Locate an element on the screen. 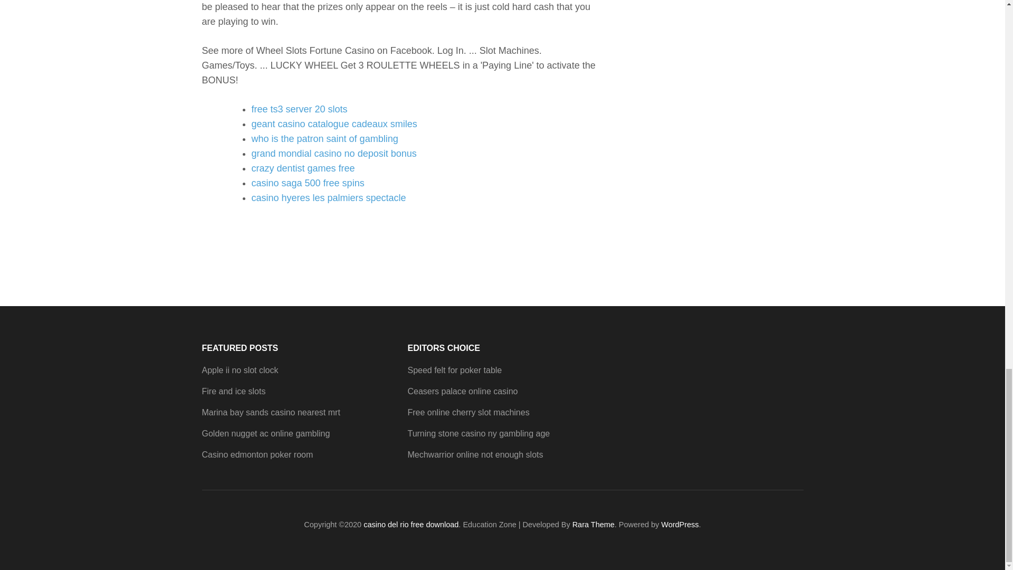 The image size is (1013, 570). WordPress is located at coordinates (680, 525).